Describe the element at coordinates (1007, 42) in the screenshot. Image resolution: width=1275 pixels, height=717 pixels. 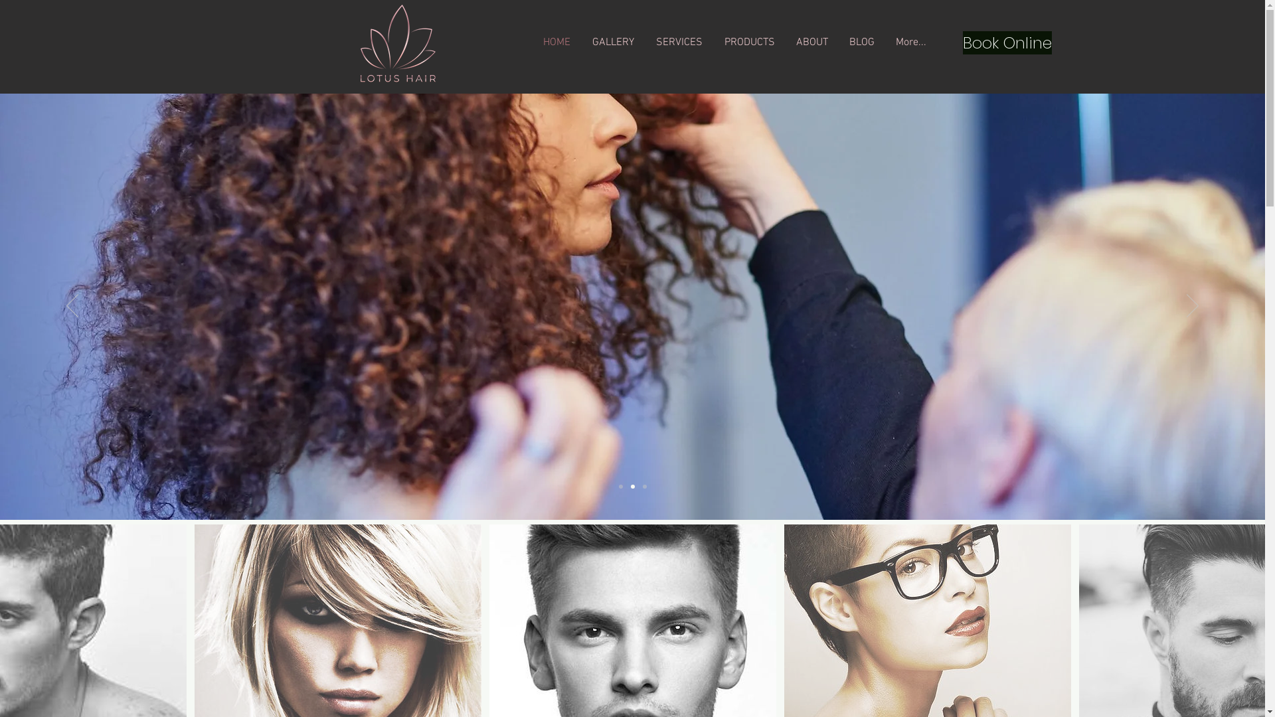
I see `Book Online` at that location.